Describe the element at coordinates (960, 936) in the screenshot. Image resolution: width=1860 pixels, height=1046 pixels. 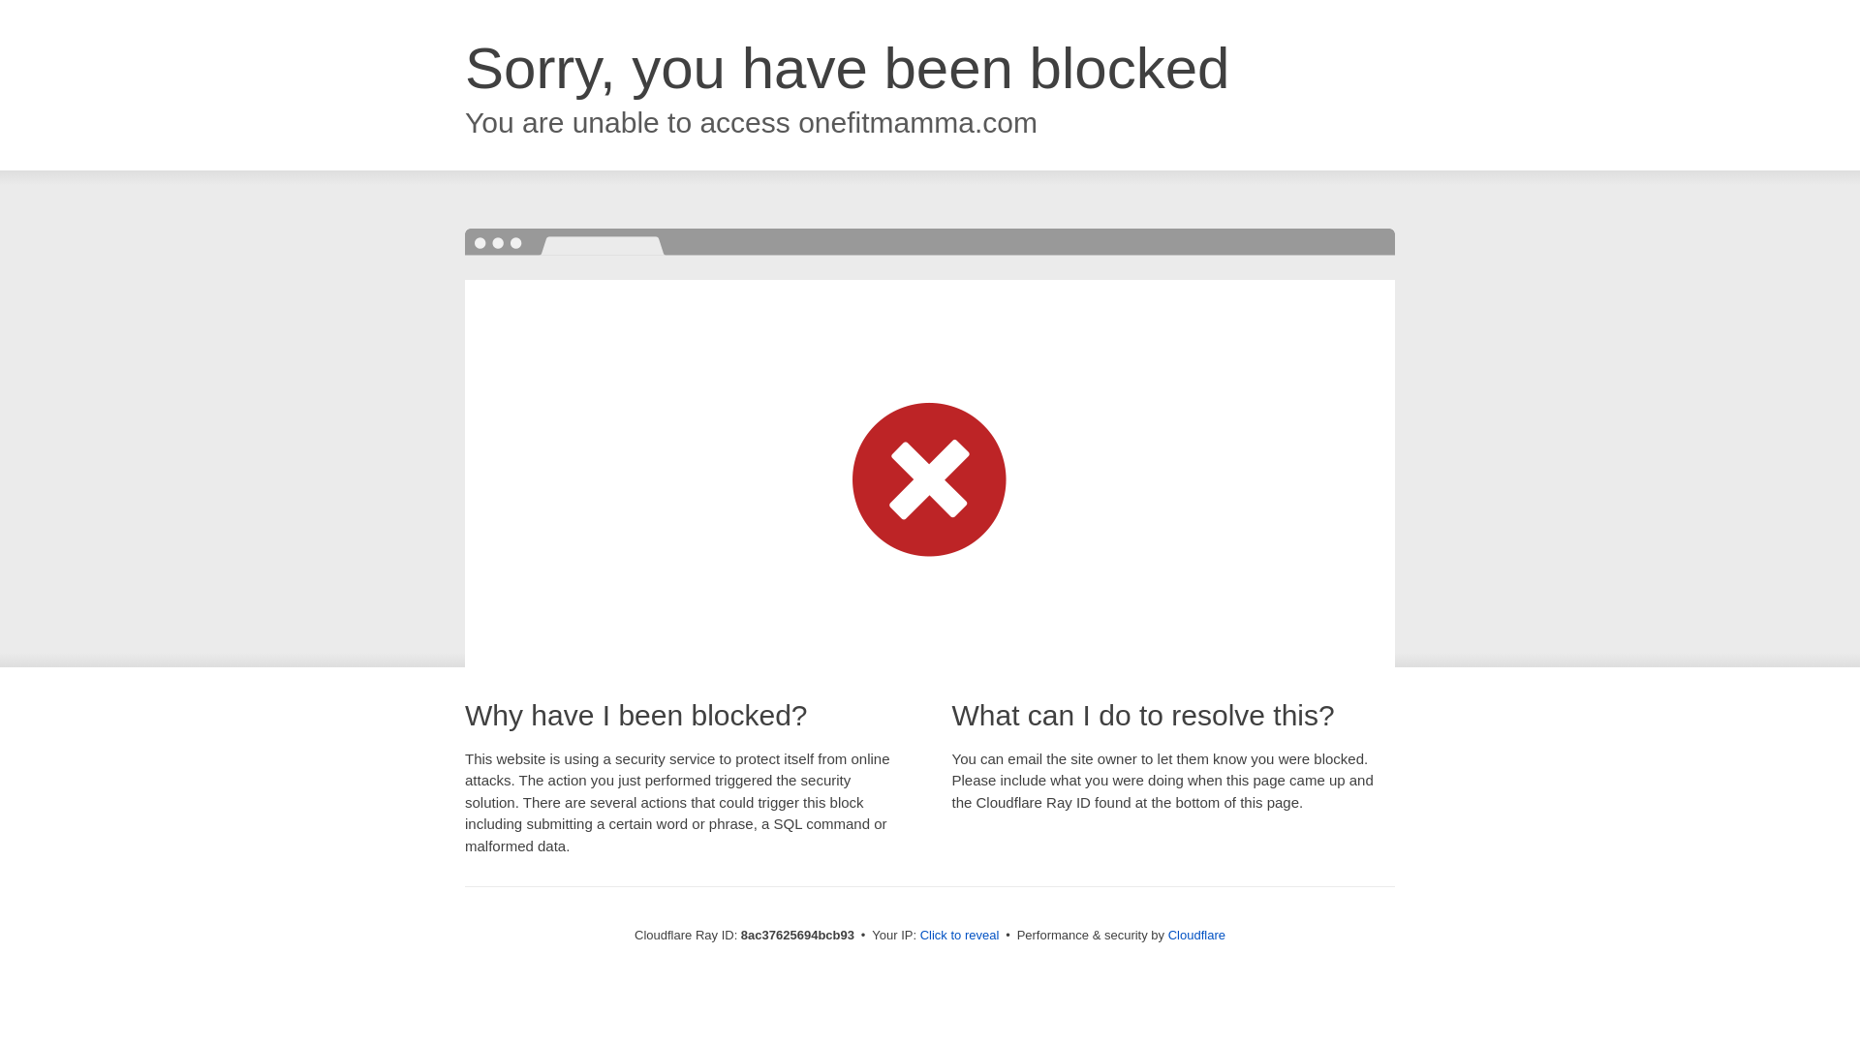
I see `Click to reveal` at that location.